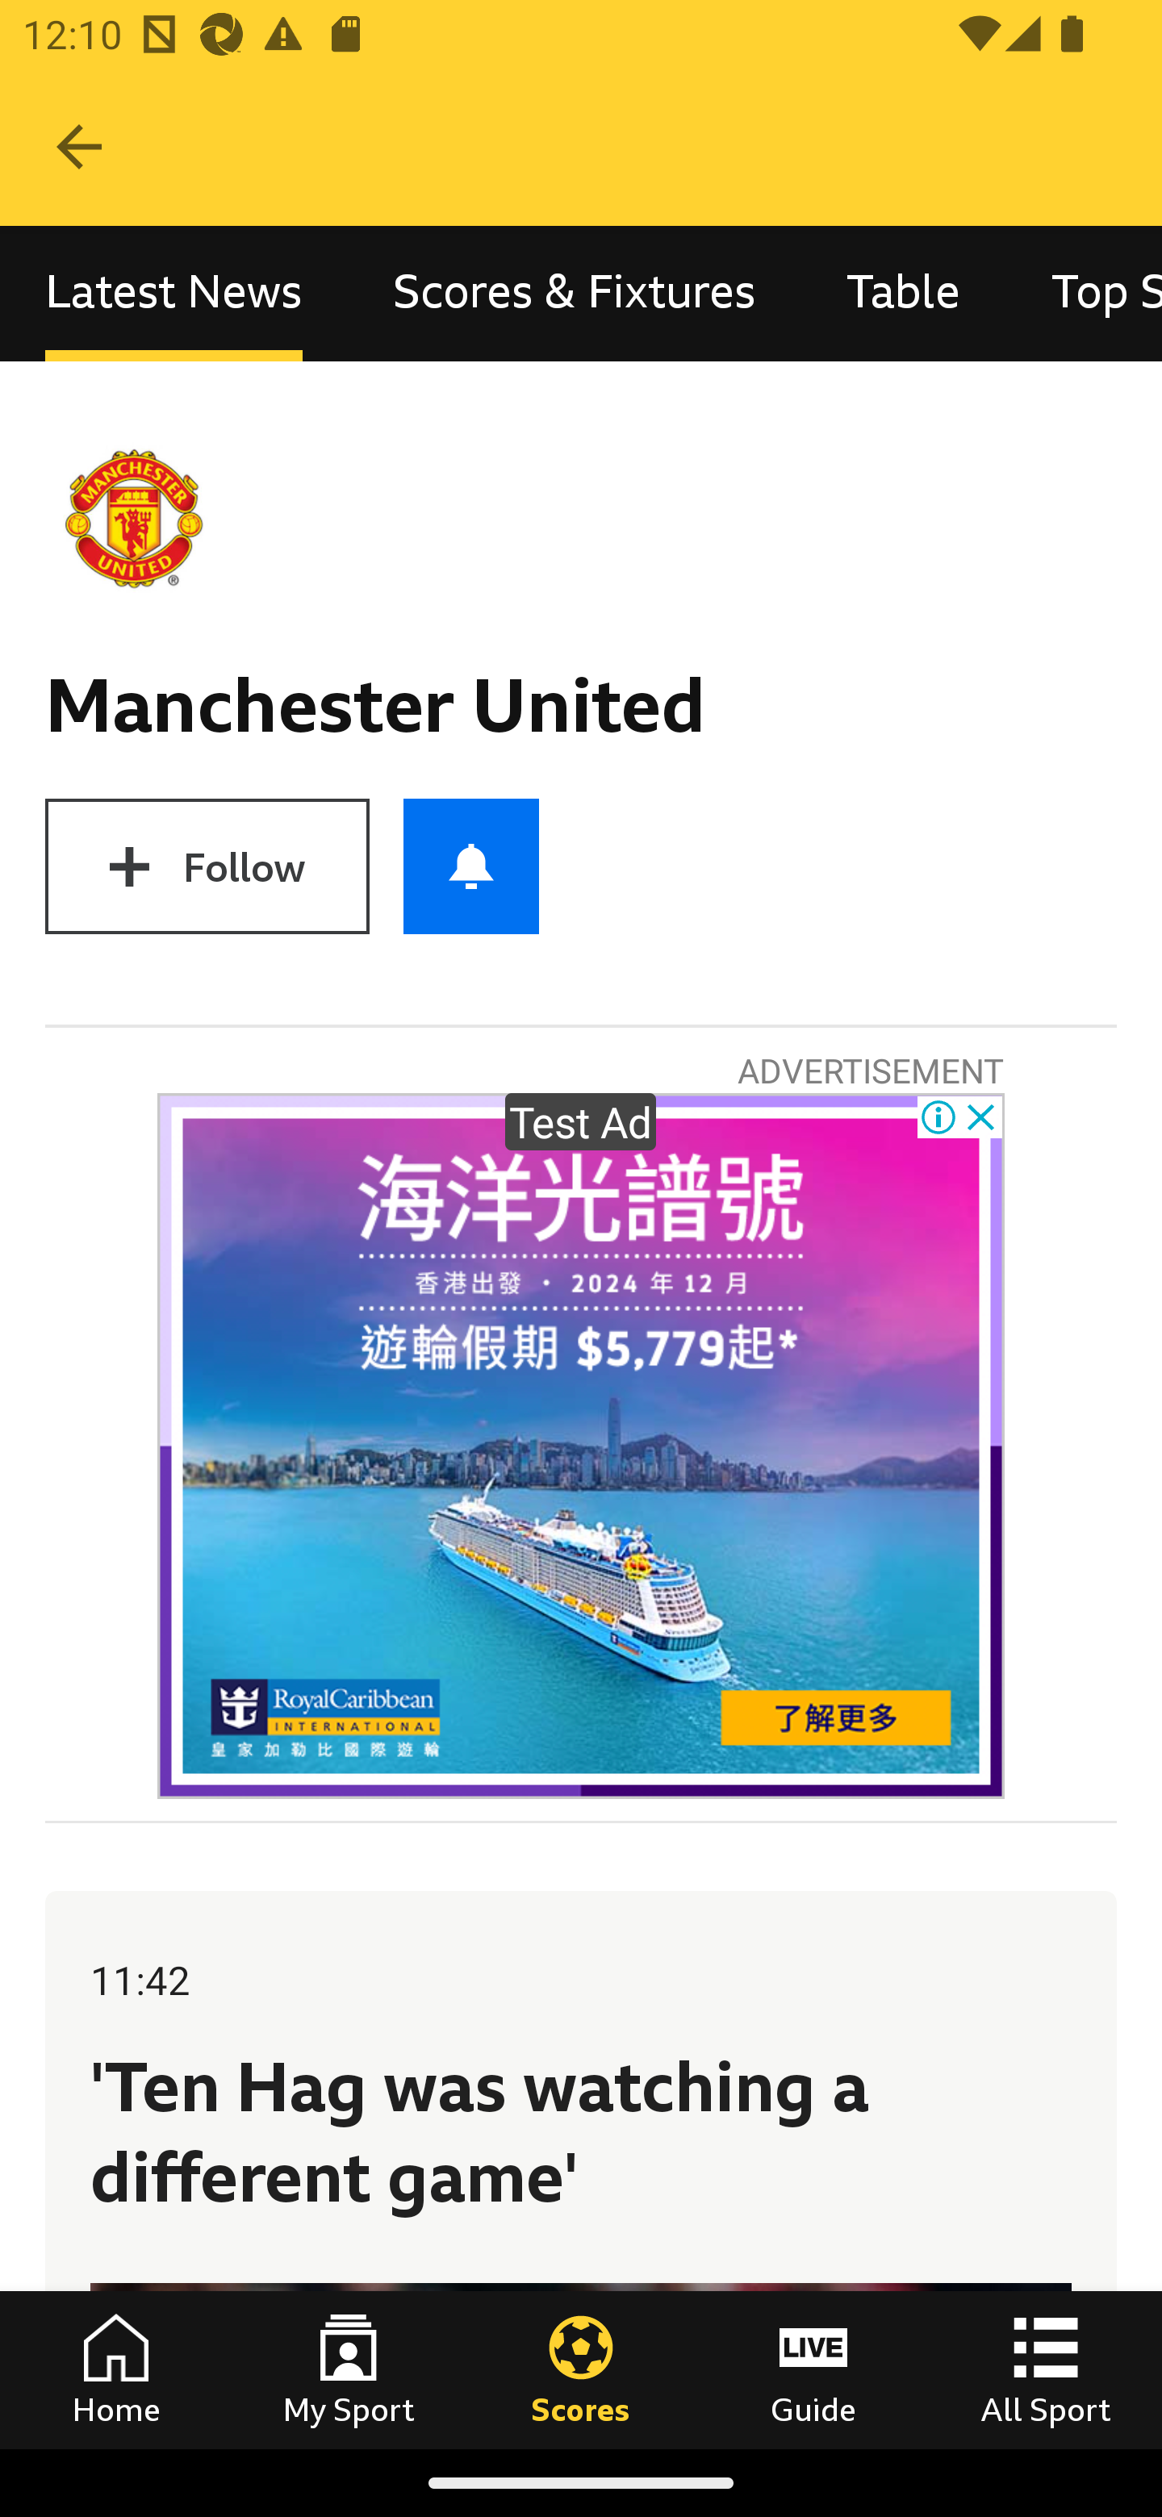 This screenshot has height=2517, width=1162. I want to click on Navigate up, so click(79, 147).